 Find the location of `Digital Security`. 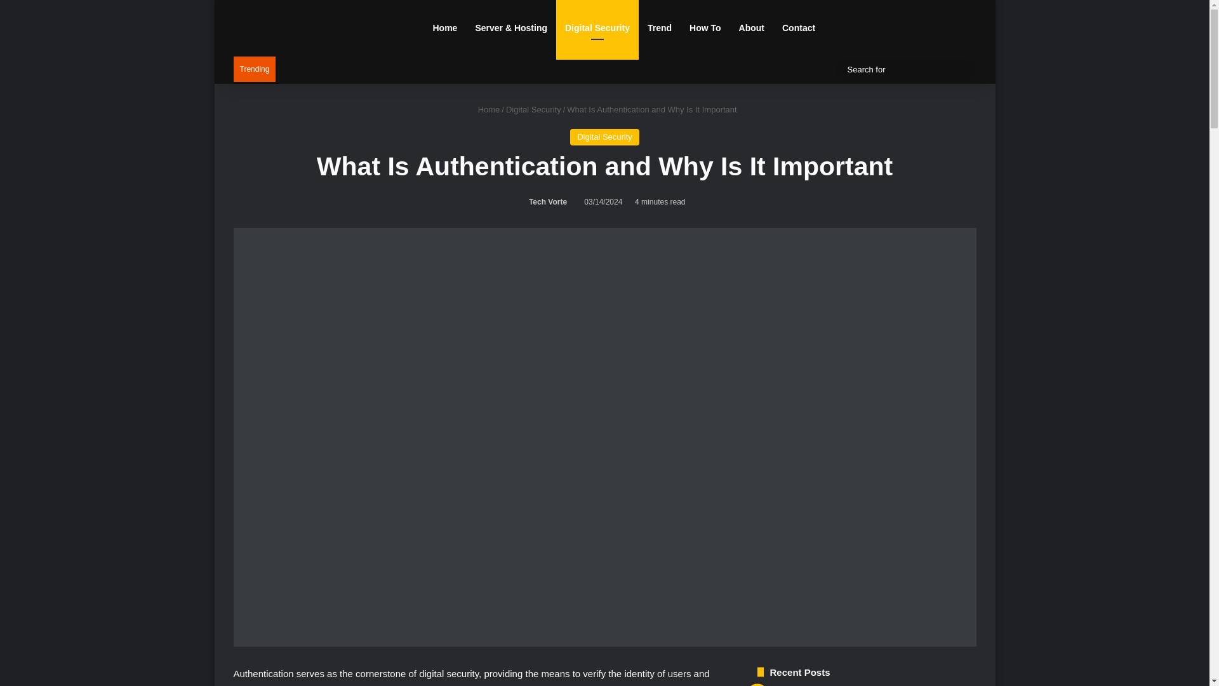

Digital Security is located at coordinates (597, 28).